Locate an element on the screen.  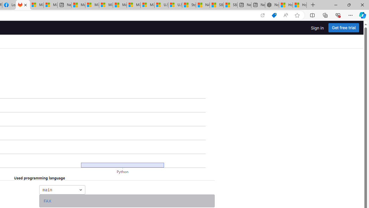
main is located at coordinates (62, 190).